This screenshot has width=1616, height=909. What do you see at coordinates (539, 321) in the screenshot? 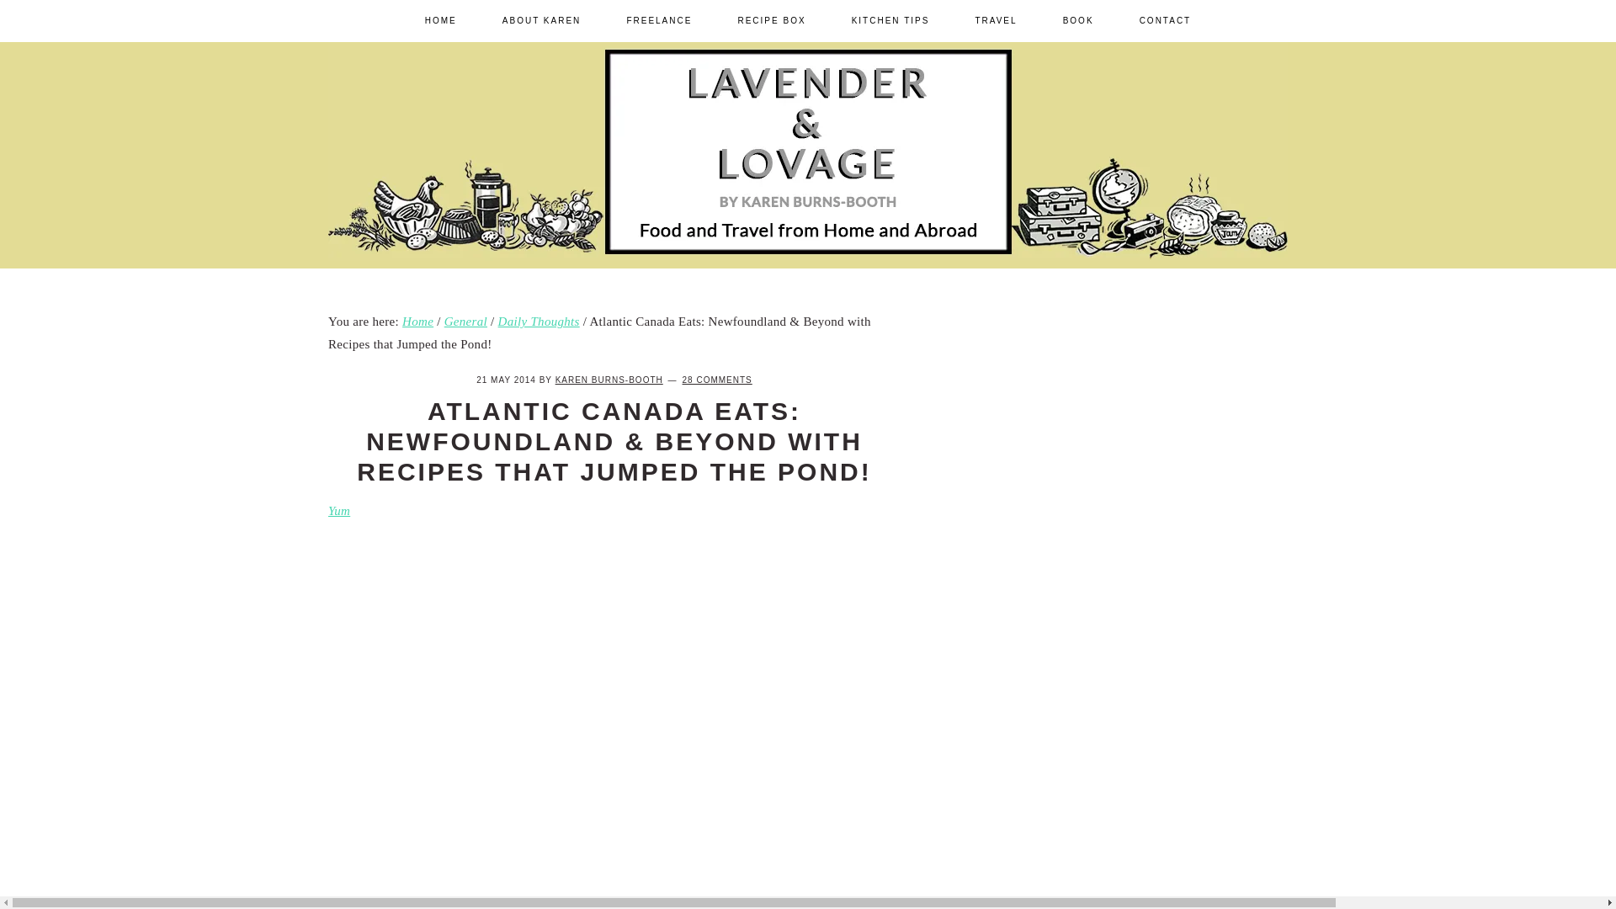
I see `Daily Thoughts` at bounding box center [539, 321].